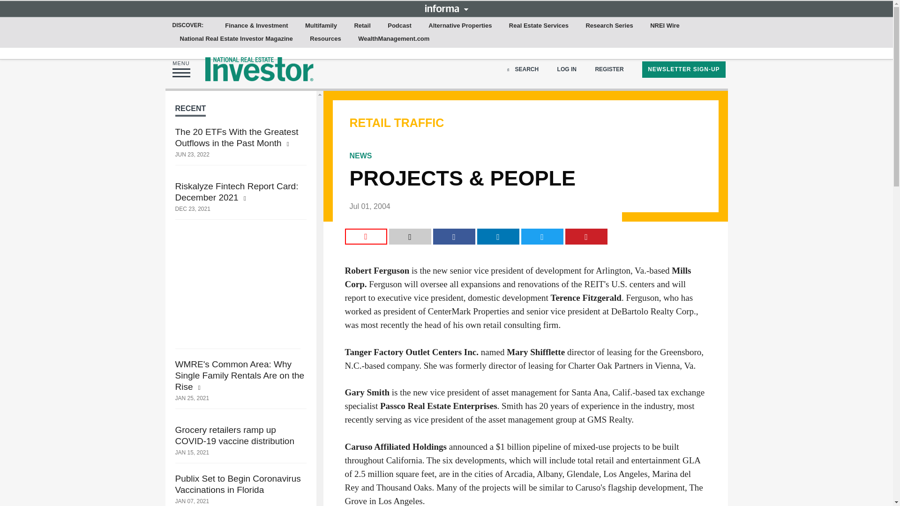 Image resolution: width=900 pixels, height=506 pixels. I want to click on Resources, so click(325, 39).